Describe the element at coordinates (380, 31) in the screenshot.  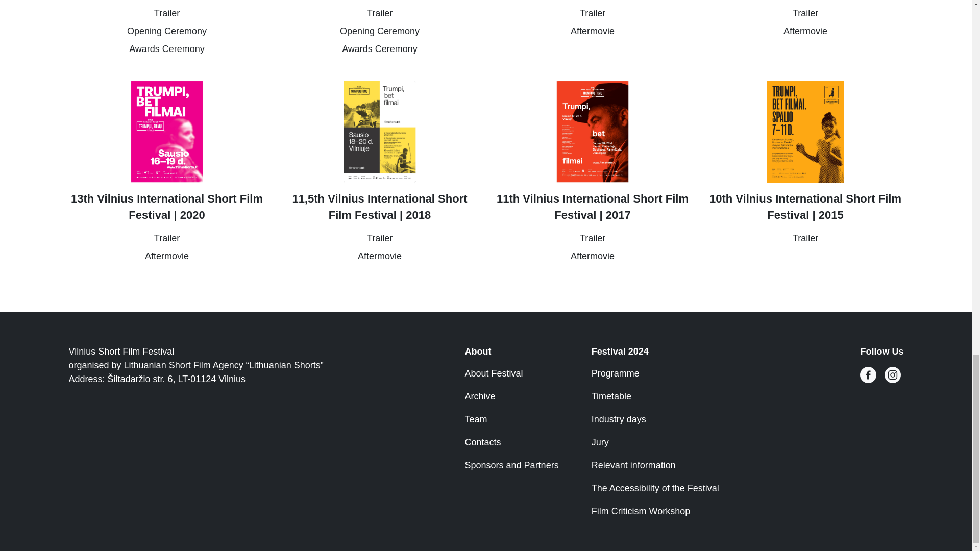
I see `Opening Ceremony` at that location.